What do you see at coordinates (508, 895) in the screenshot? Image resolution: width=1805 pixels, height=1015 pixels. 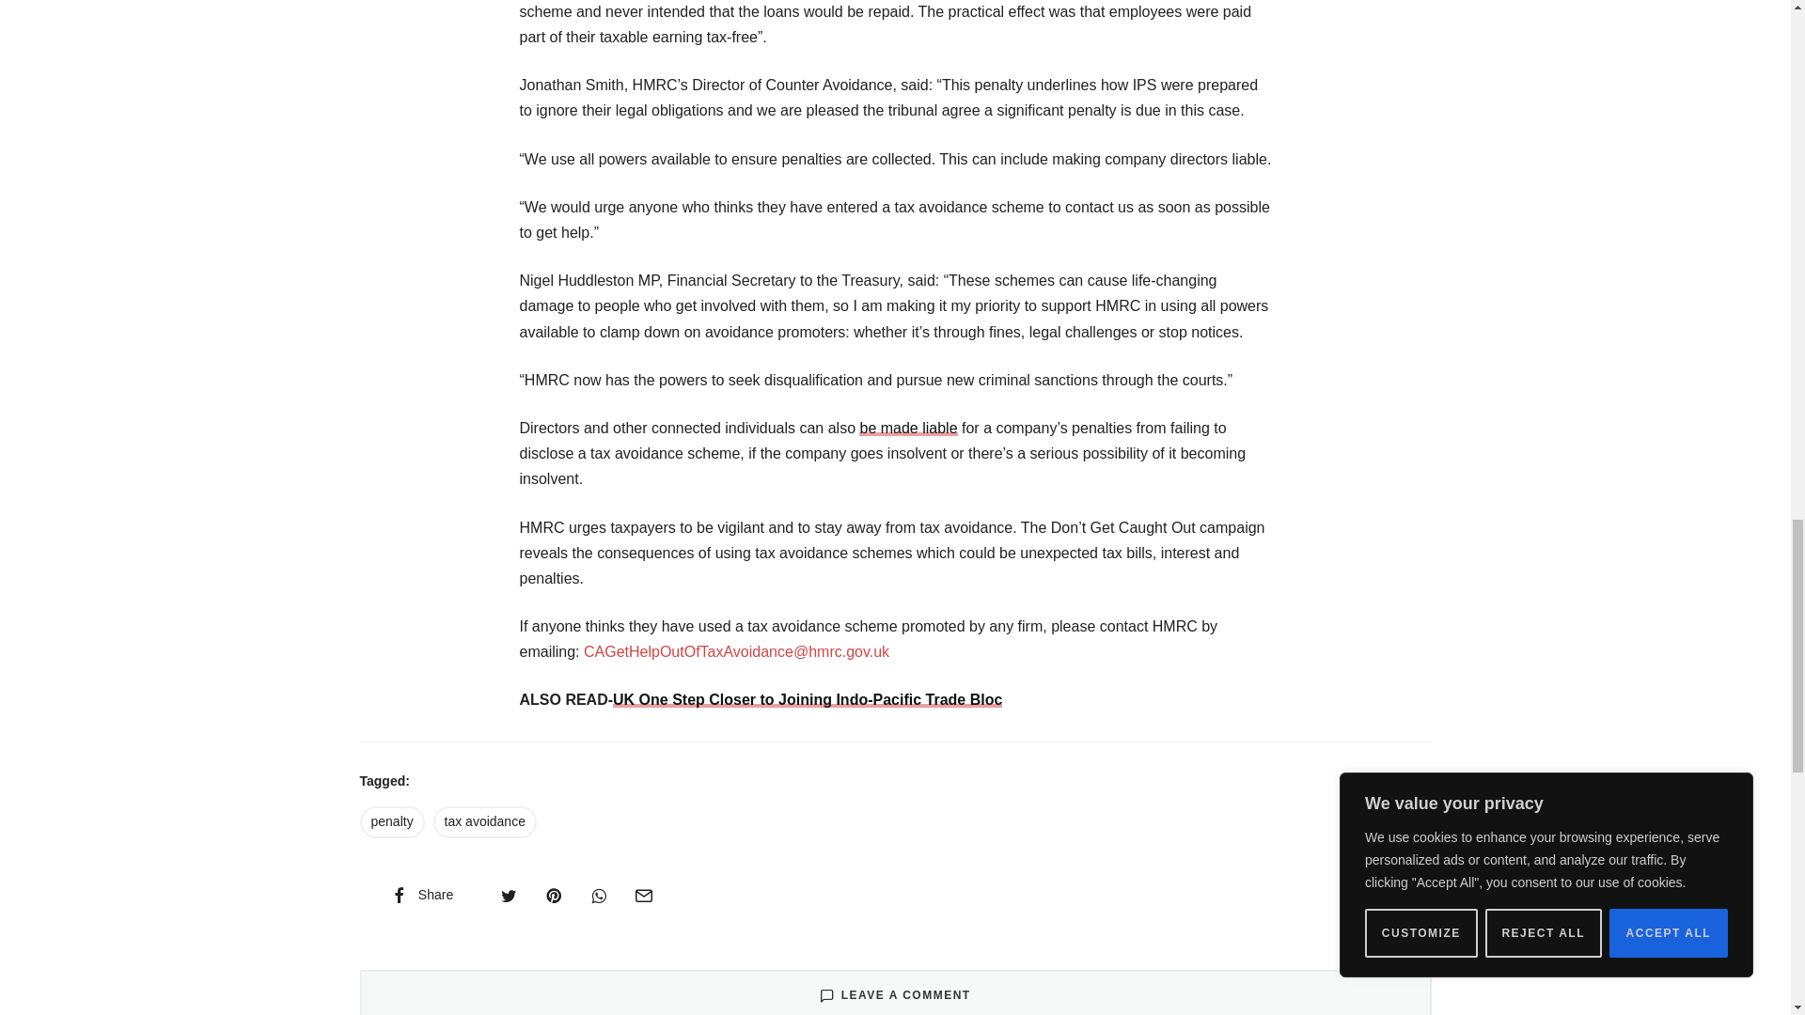 I see `Share on Twitter` at bounding box center [508, 895].